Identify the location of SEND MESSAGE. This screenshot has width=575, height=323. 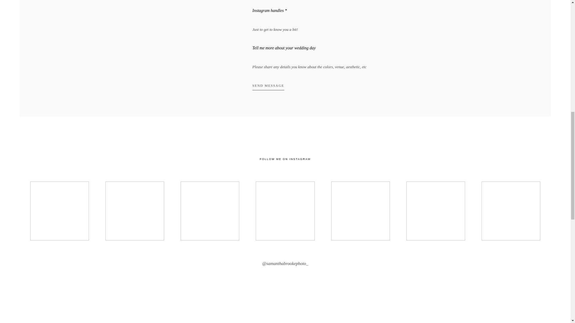
(268, 88).